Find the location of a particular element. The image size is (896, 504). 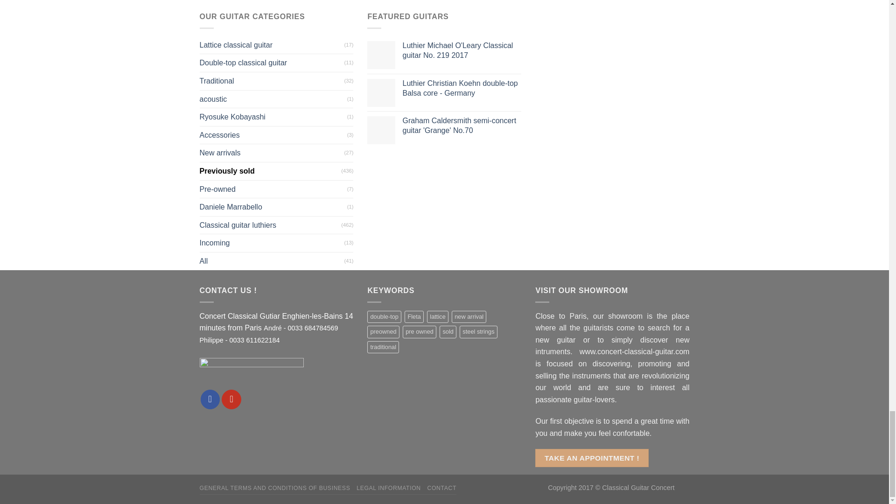

Follow on YouTube is located at coordinates (231, 399).